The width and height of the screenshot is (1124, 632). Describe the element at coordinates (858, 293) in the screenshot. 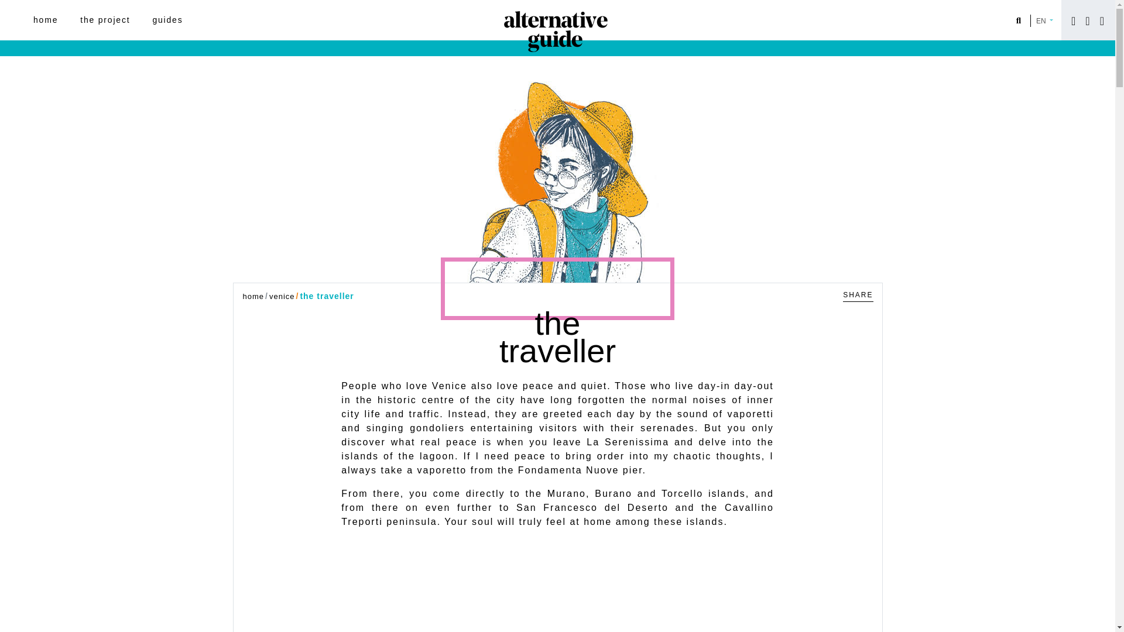

I see `SHARE` at that location.